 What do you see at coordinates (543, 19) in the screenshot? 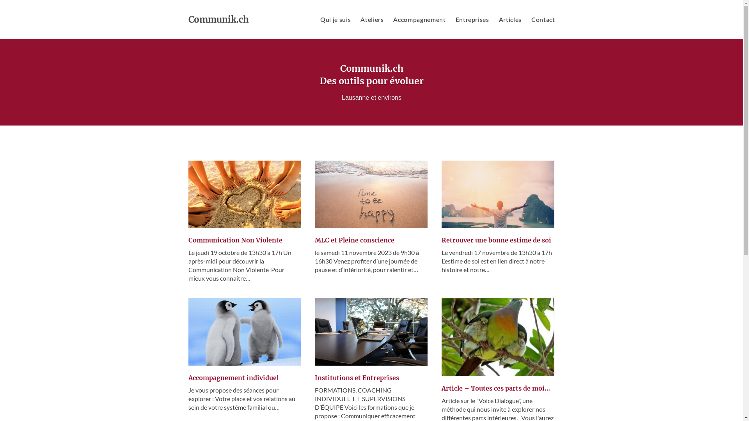
I see `Contact` at bounding box center [543, 19].